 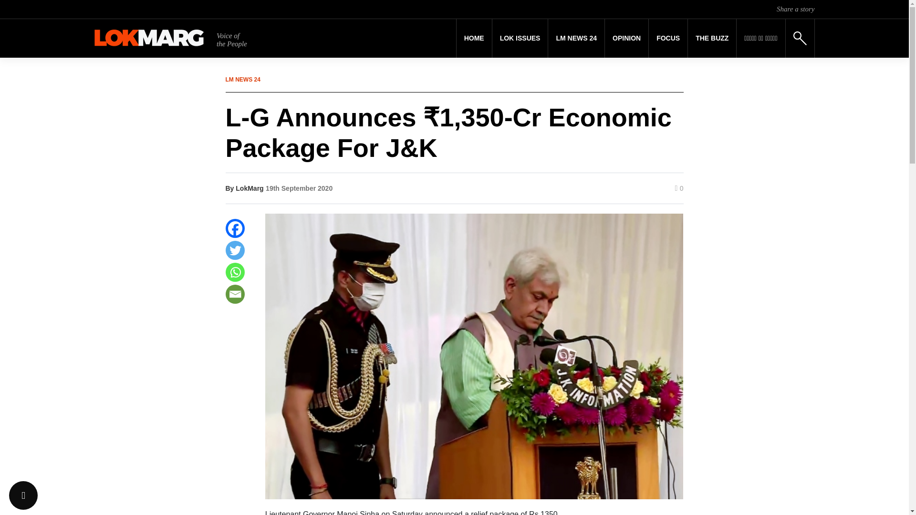 What do you see at coordinates (235, 228) in the screenshot?
I see `Facebook` at bounding box center [235, 228].